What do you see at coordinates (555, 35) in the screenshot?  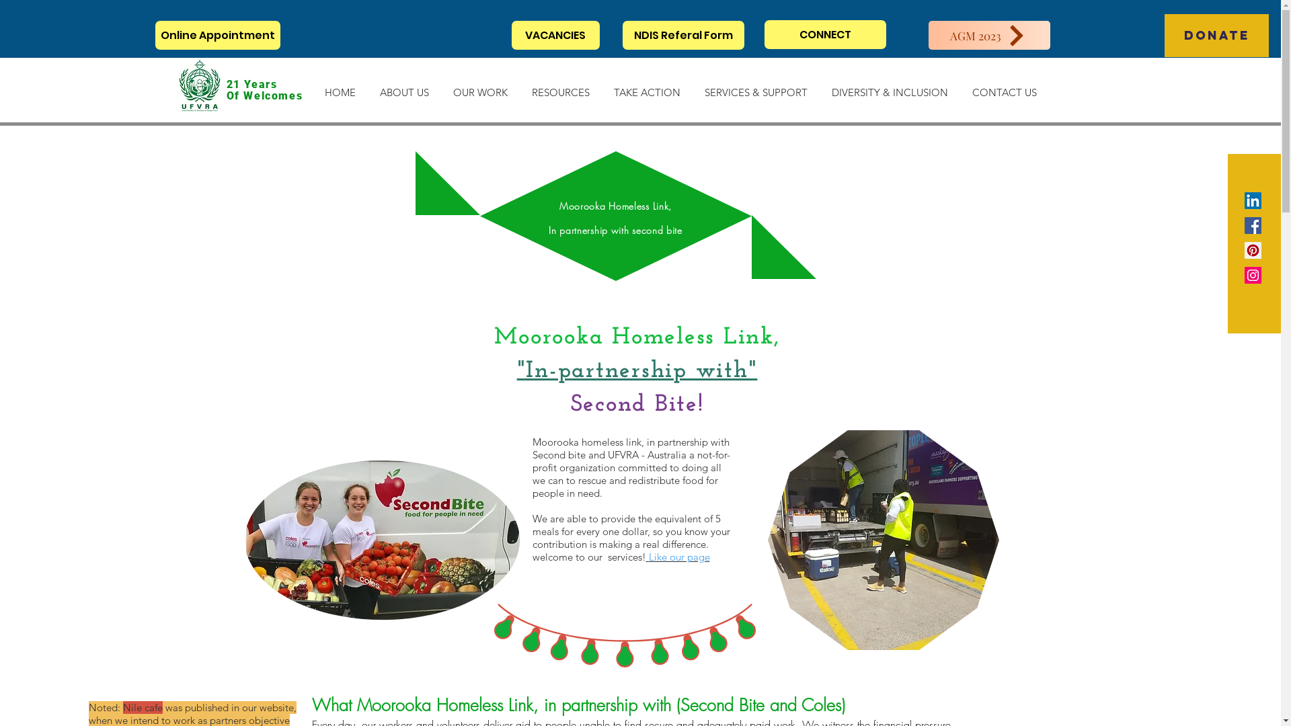 I see `VACANCIES` at bounding box center [555, 35].